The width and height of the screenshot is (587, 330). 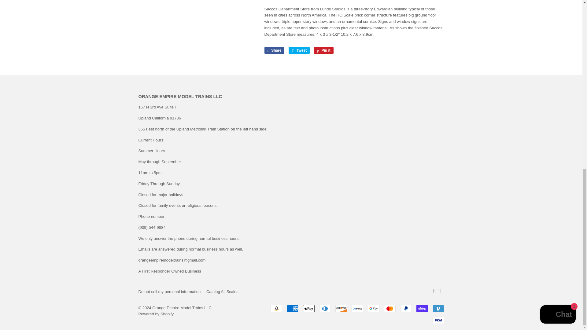 I want to click on Amazon, so click(x=276, y=308).